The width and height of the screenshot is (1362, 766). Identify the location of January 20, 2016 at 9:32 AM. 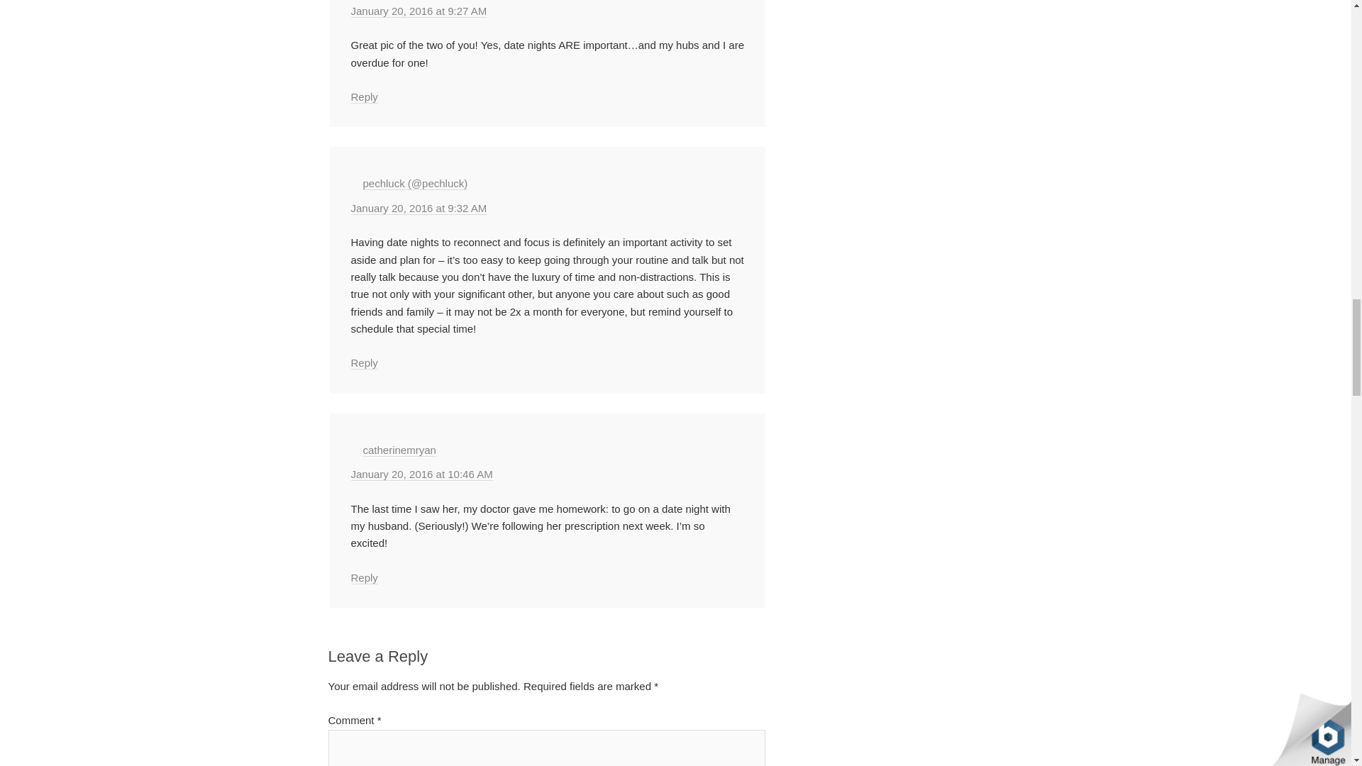
(418, 209).